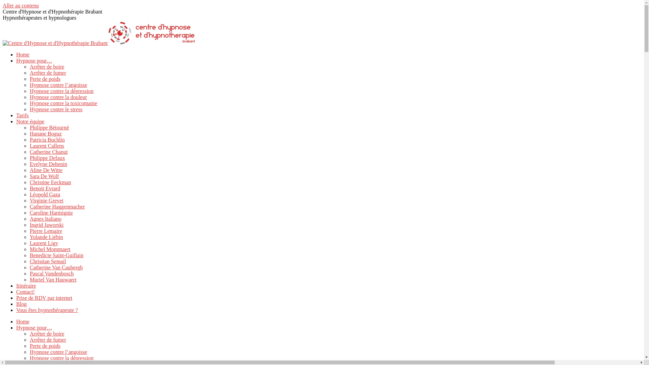  I want to click on Catherine Chanut, so click(49, 152).